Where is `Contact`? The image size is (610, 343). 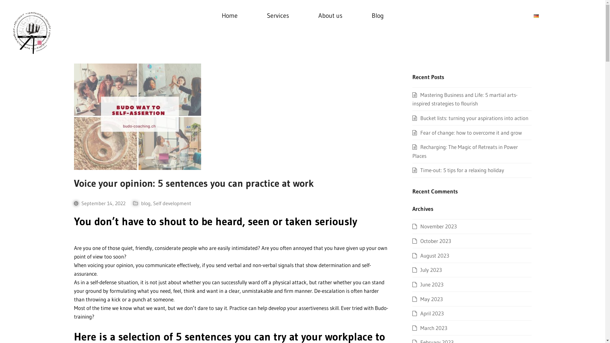 Contact is located at coordinates (571, 16).